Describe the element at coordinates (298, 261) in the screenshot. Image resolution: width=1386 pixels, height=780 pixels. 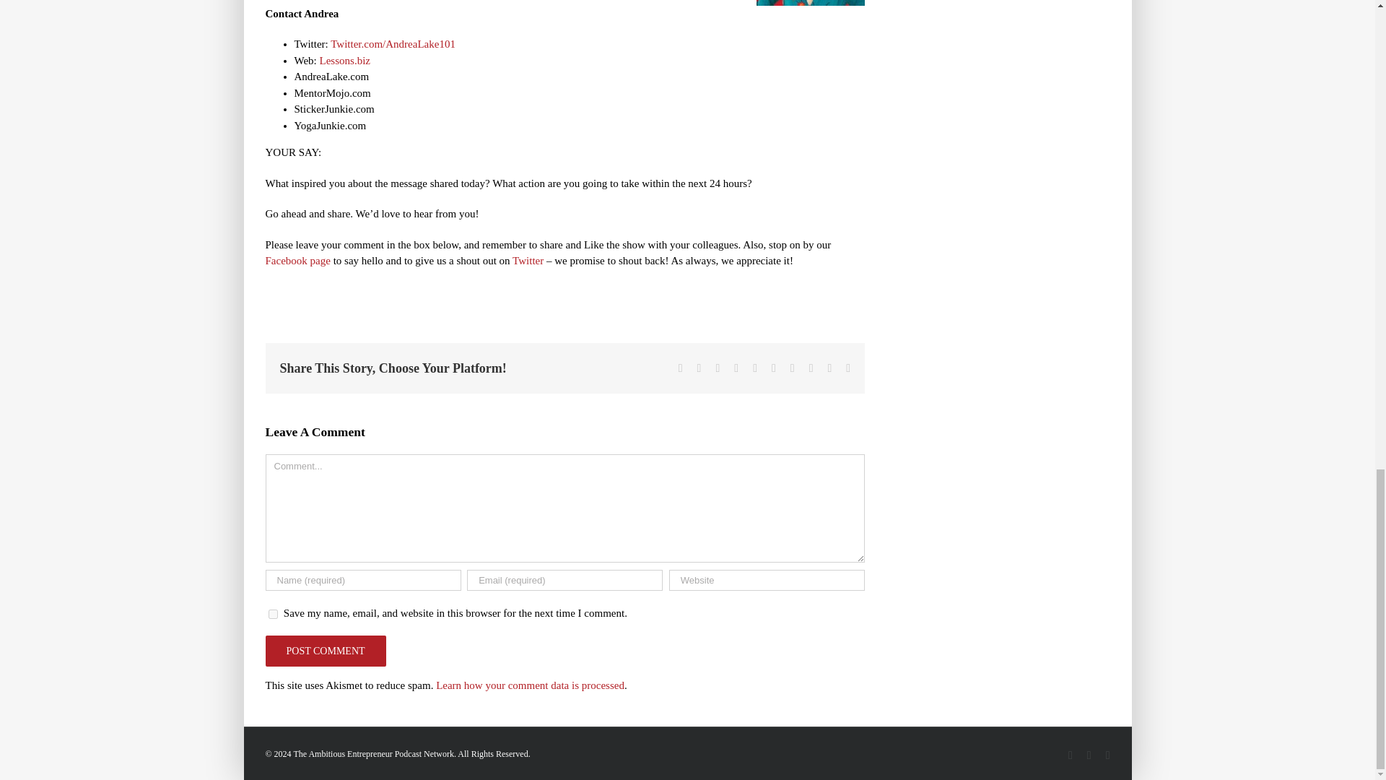
I see `Facebook page` at that location.